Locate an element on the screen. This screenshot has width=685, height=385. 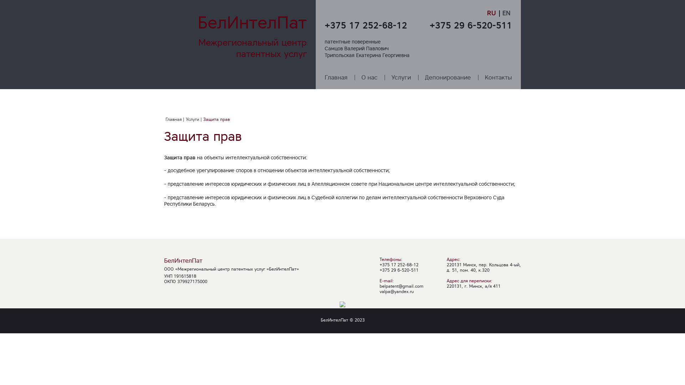
EN is located at coordinates (507, 13).